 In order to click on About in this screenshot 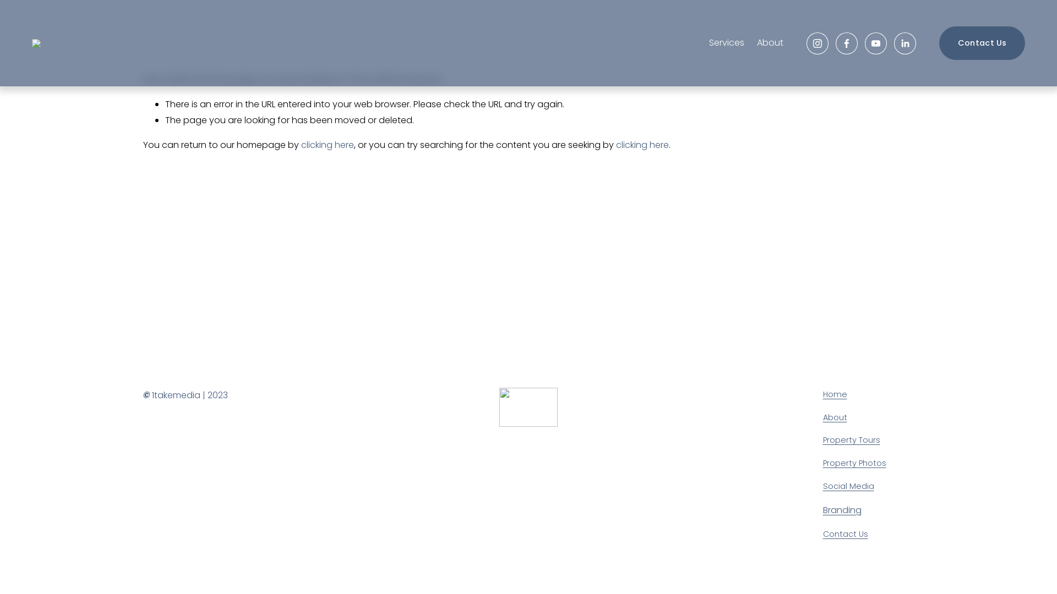, I will do `click(770, 43)`.